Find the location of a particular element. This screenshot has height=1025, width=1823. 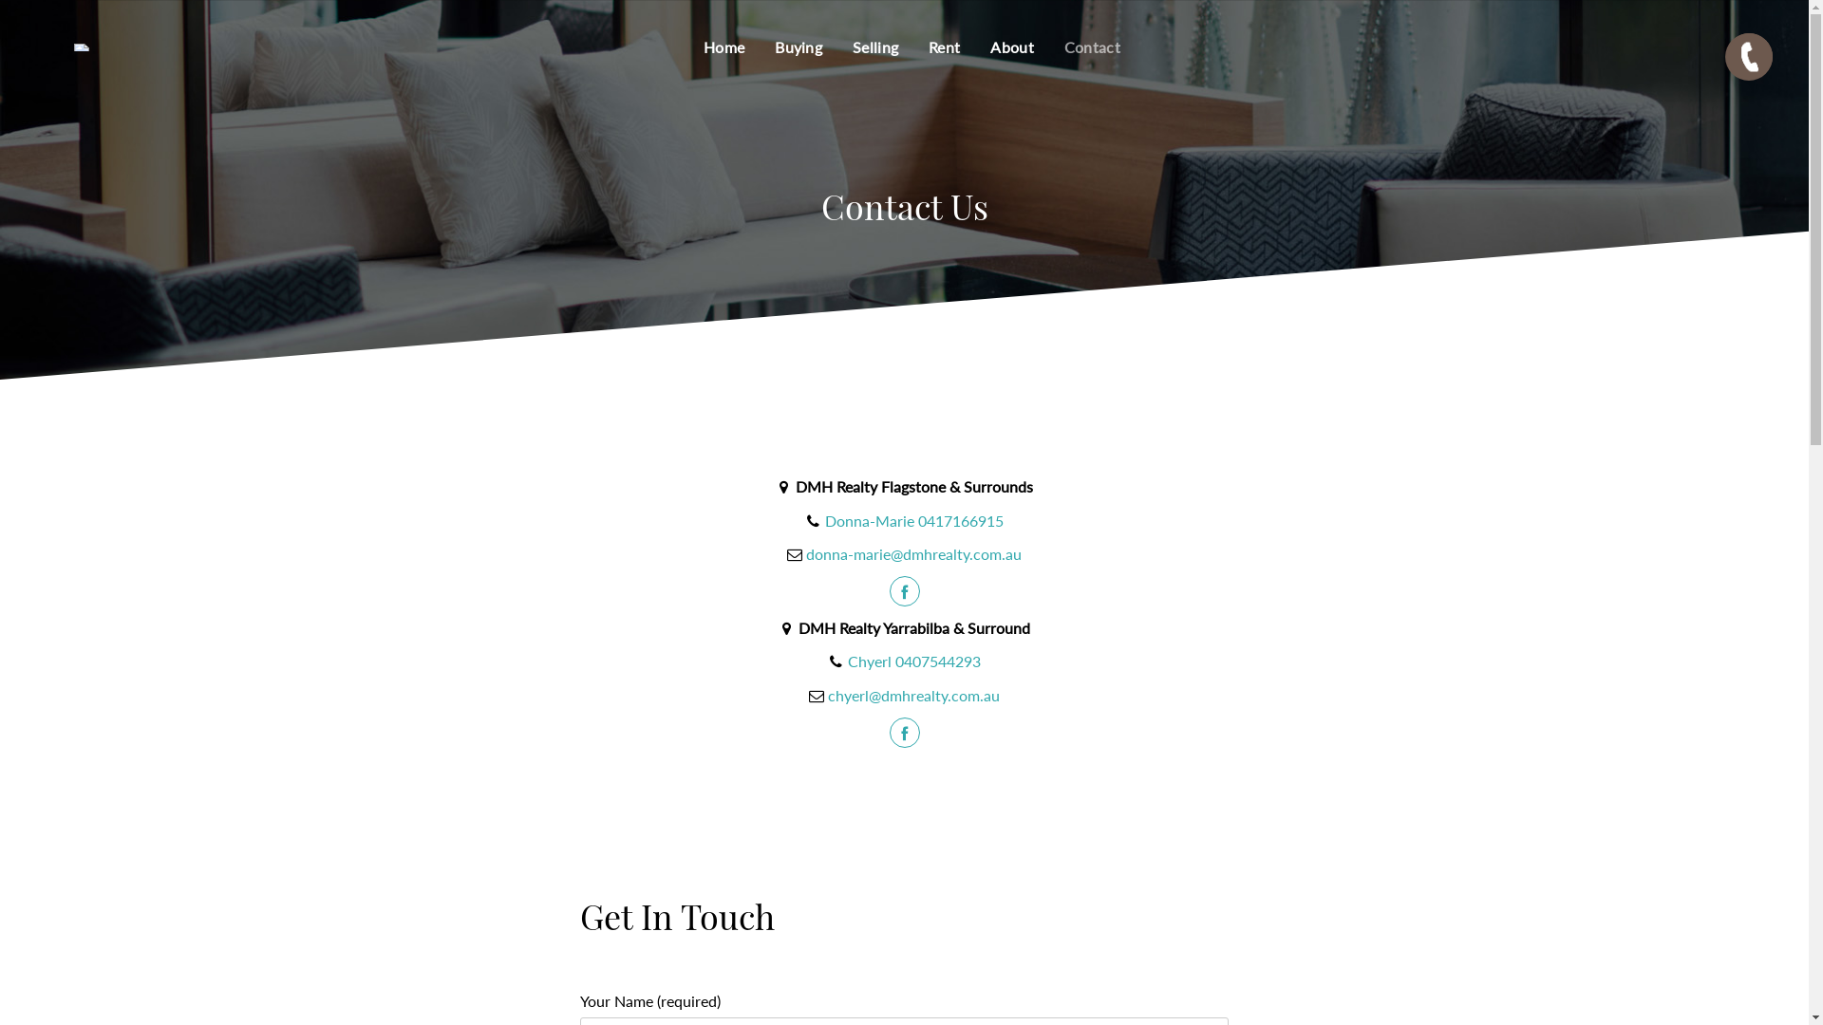

Contact is located at coordinates (1092, 47).